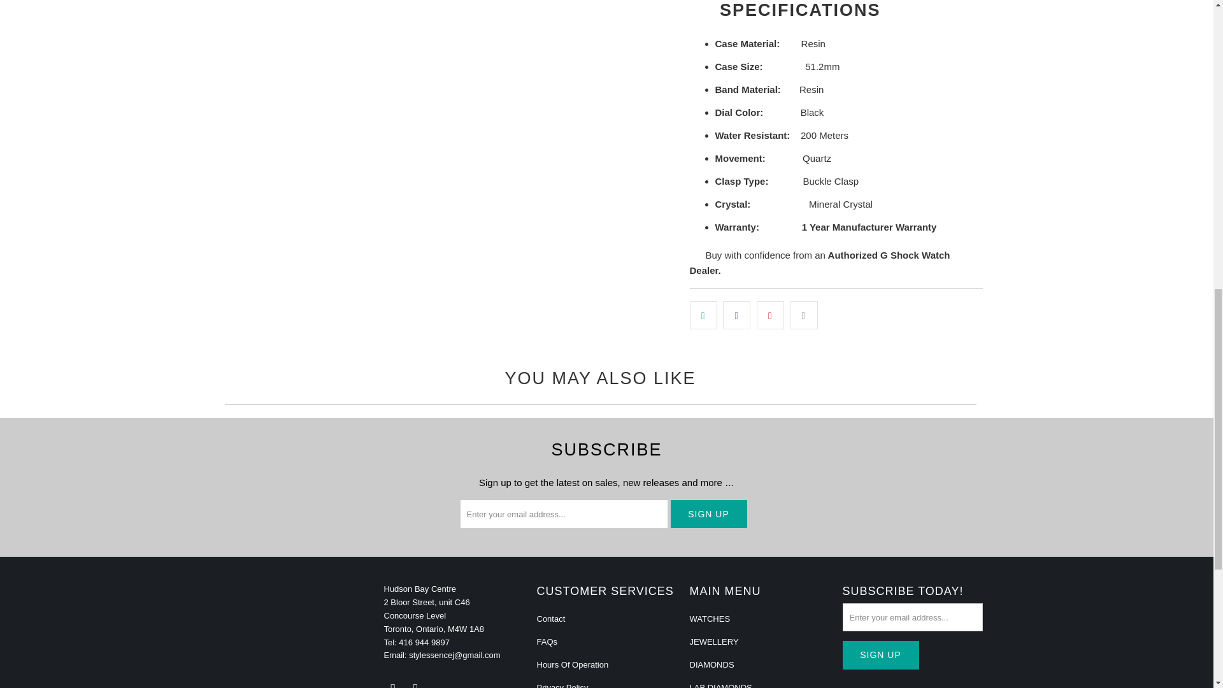 This screenshot has width=1223, height=688. I want to click on Sign Up, so click(708, 514).